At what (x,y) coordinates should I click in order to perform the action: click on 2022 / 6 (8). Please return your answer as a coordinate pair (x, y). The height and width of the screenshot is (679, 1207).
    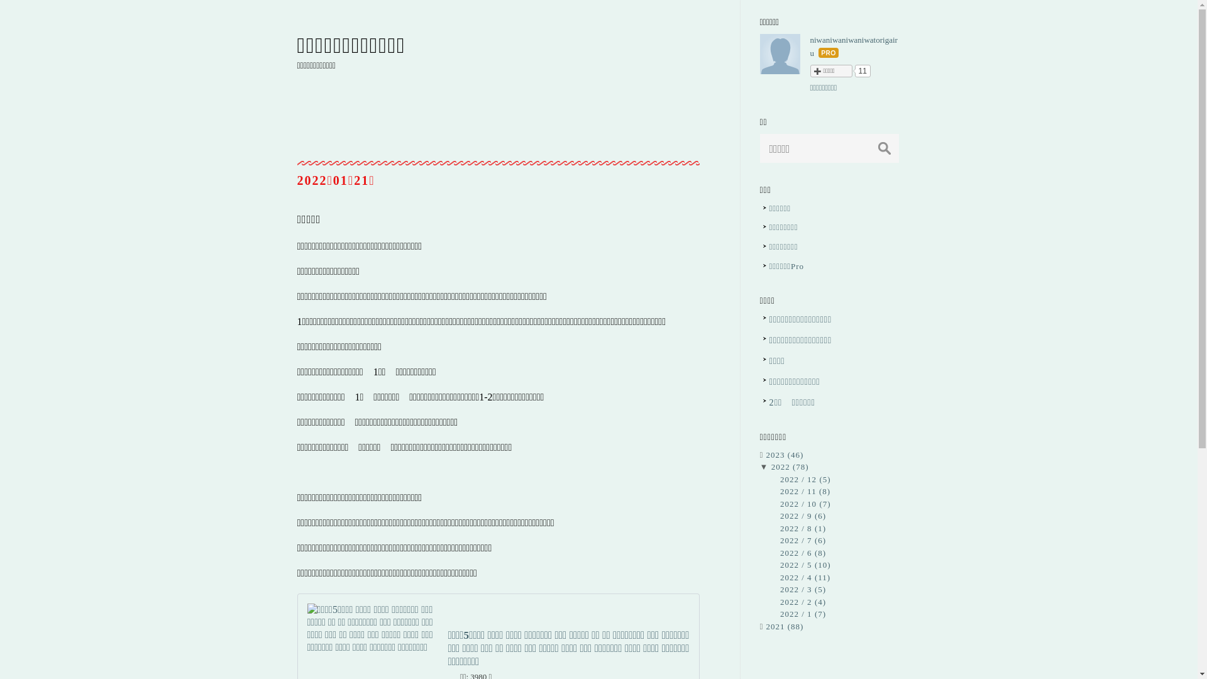
    Looking at the image, I should click on (803, 553).